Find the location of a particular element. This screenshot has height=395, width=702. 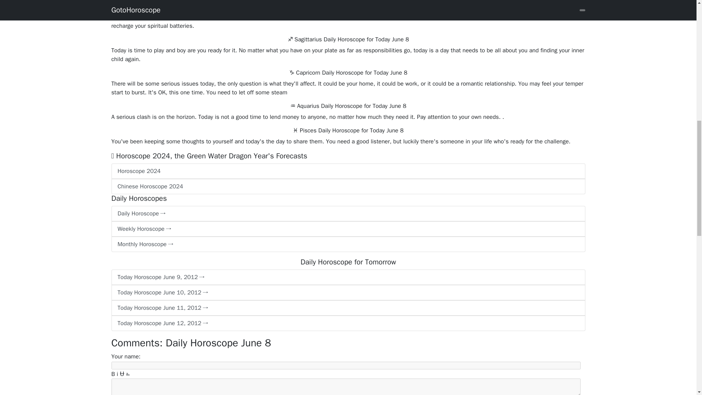

Horoscope 2024 is located at coordinates (348, 171).